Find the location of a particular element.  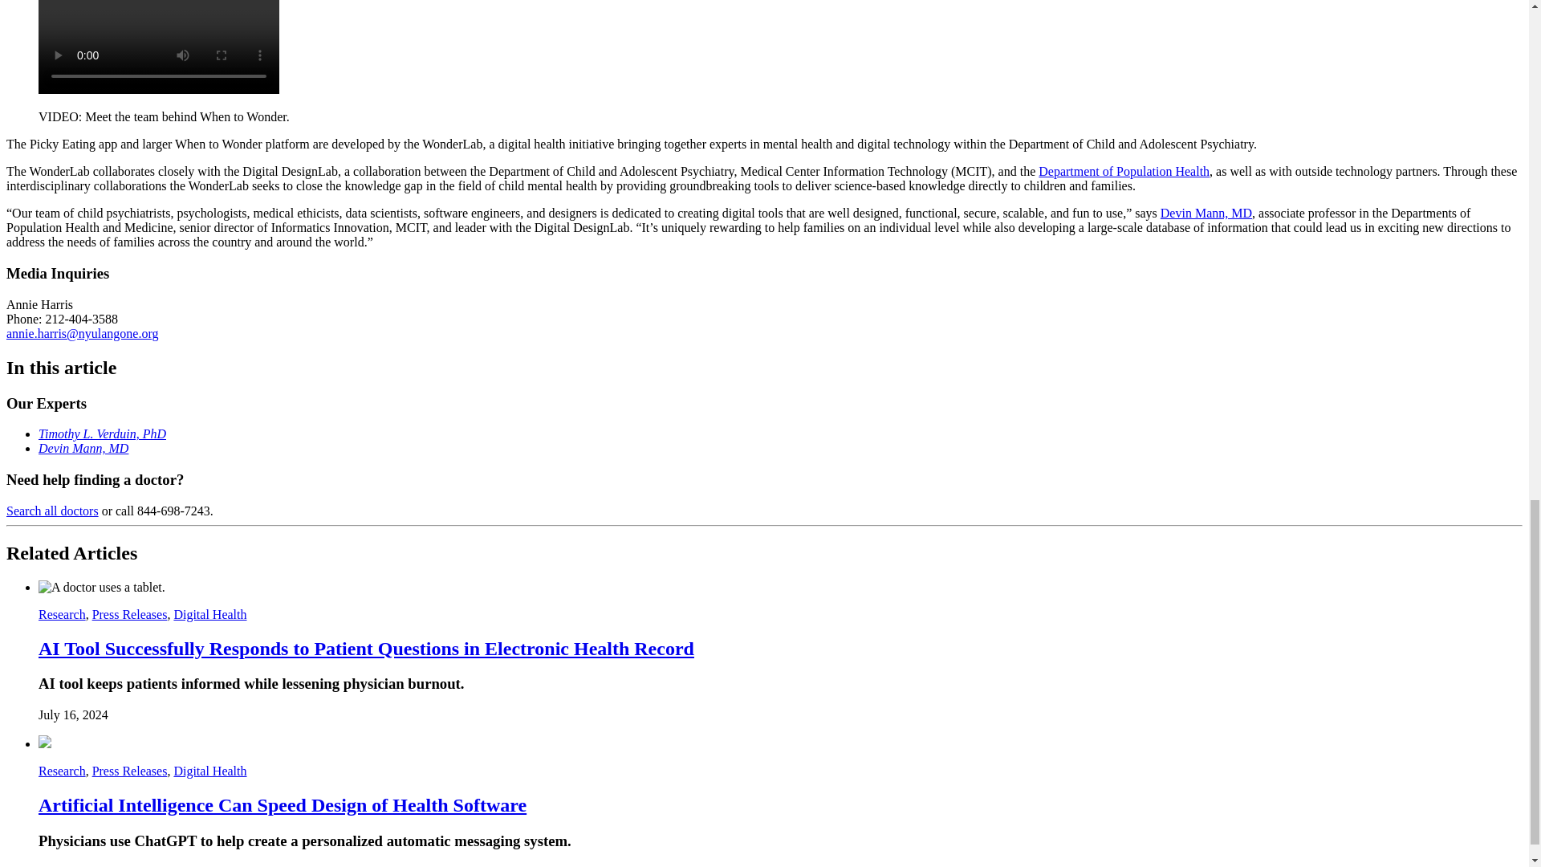

Department of Population Health is located at coordinates (1124, 172).